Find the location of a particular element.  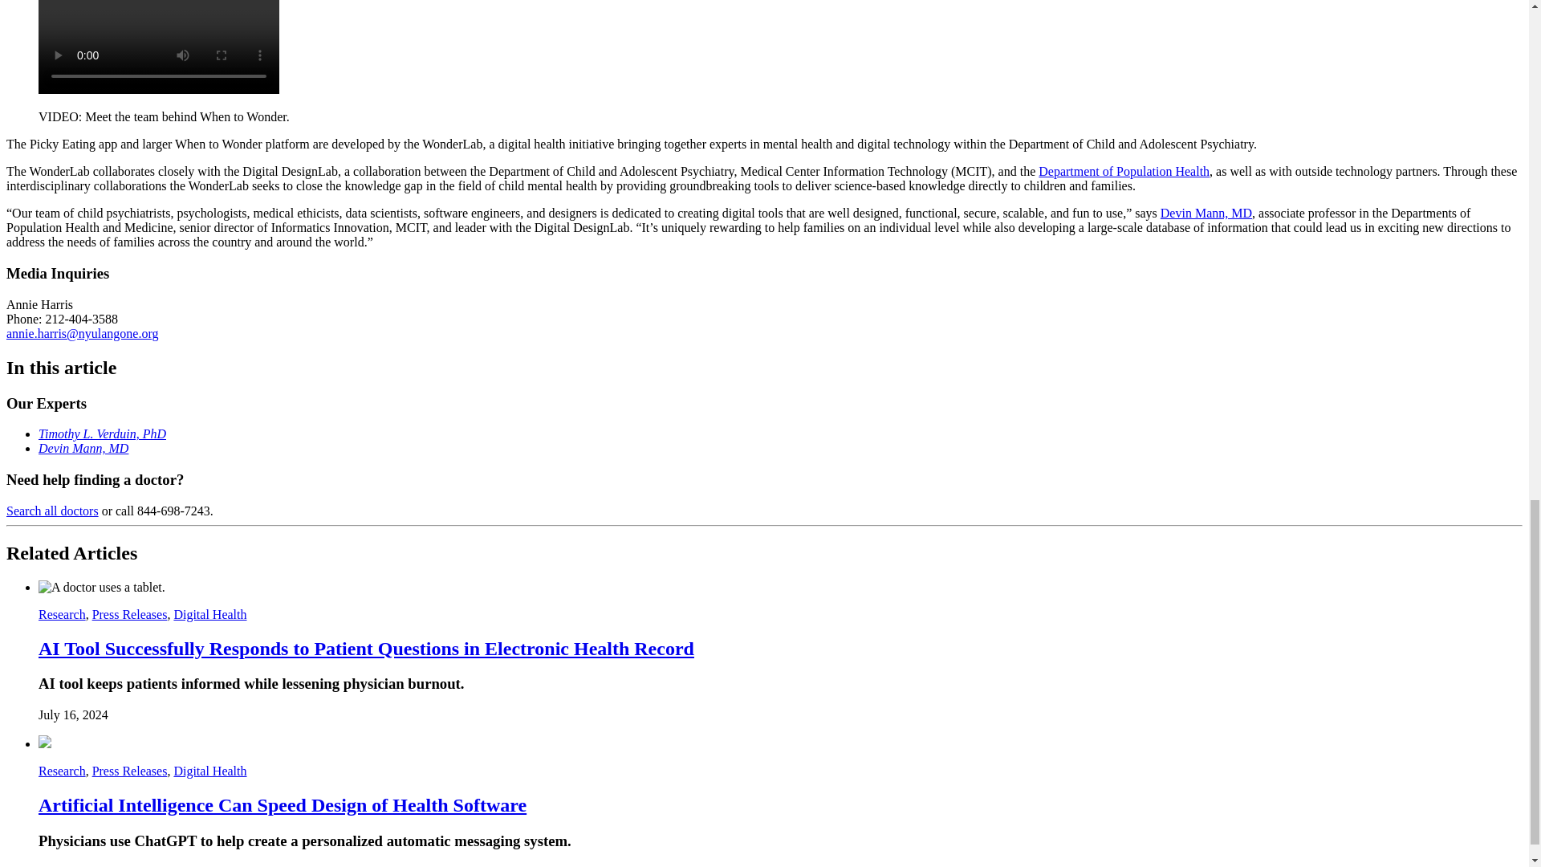

Department of Population Health is located at coordinates (1124, 172).